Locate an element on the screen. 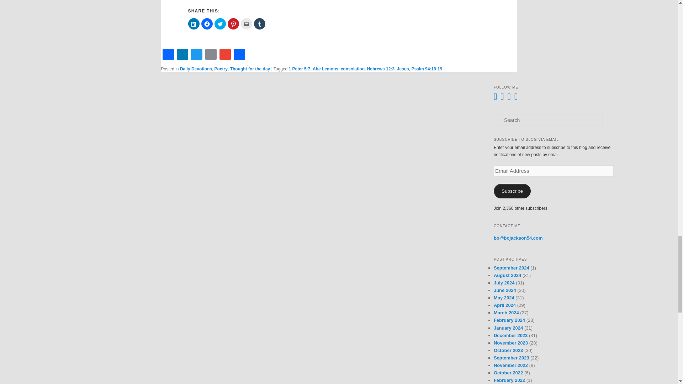 The height and width of the screenshot is (384, 683). Click to share on Pinterest is located at coordinates (233, 23).